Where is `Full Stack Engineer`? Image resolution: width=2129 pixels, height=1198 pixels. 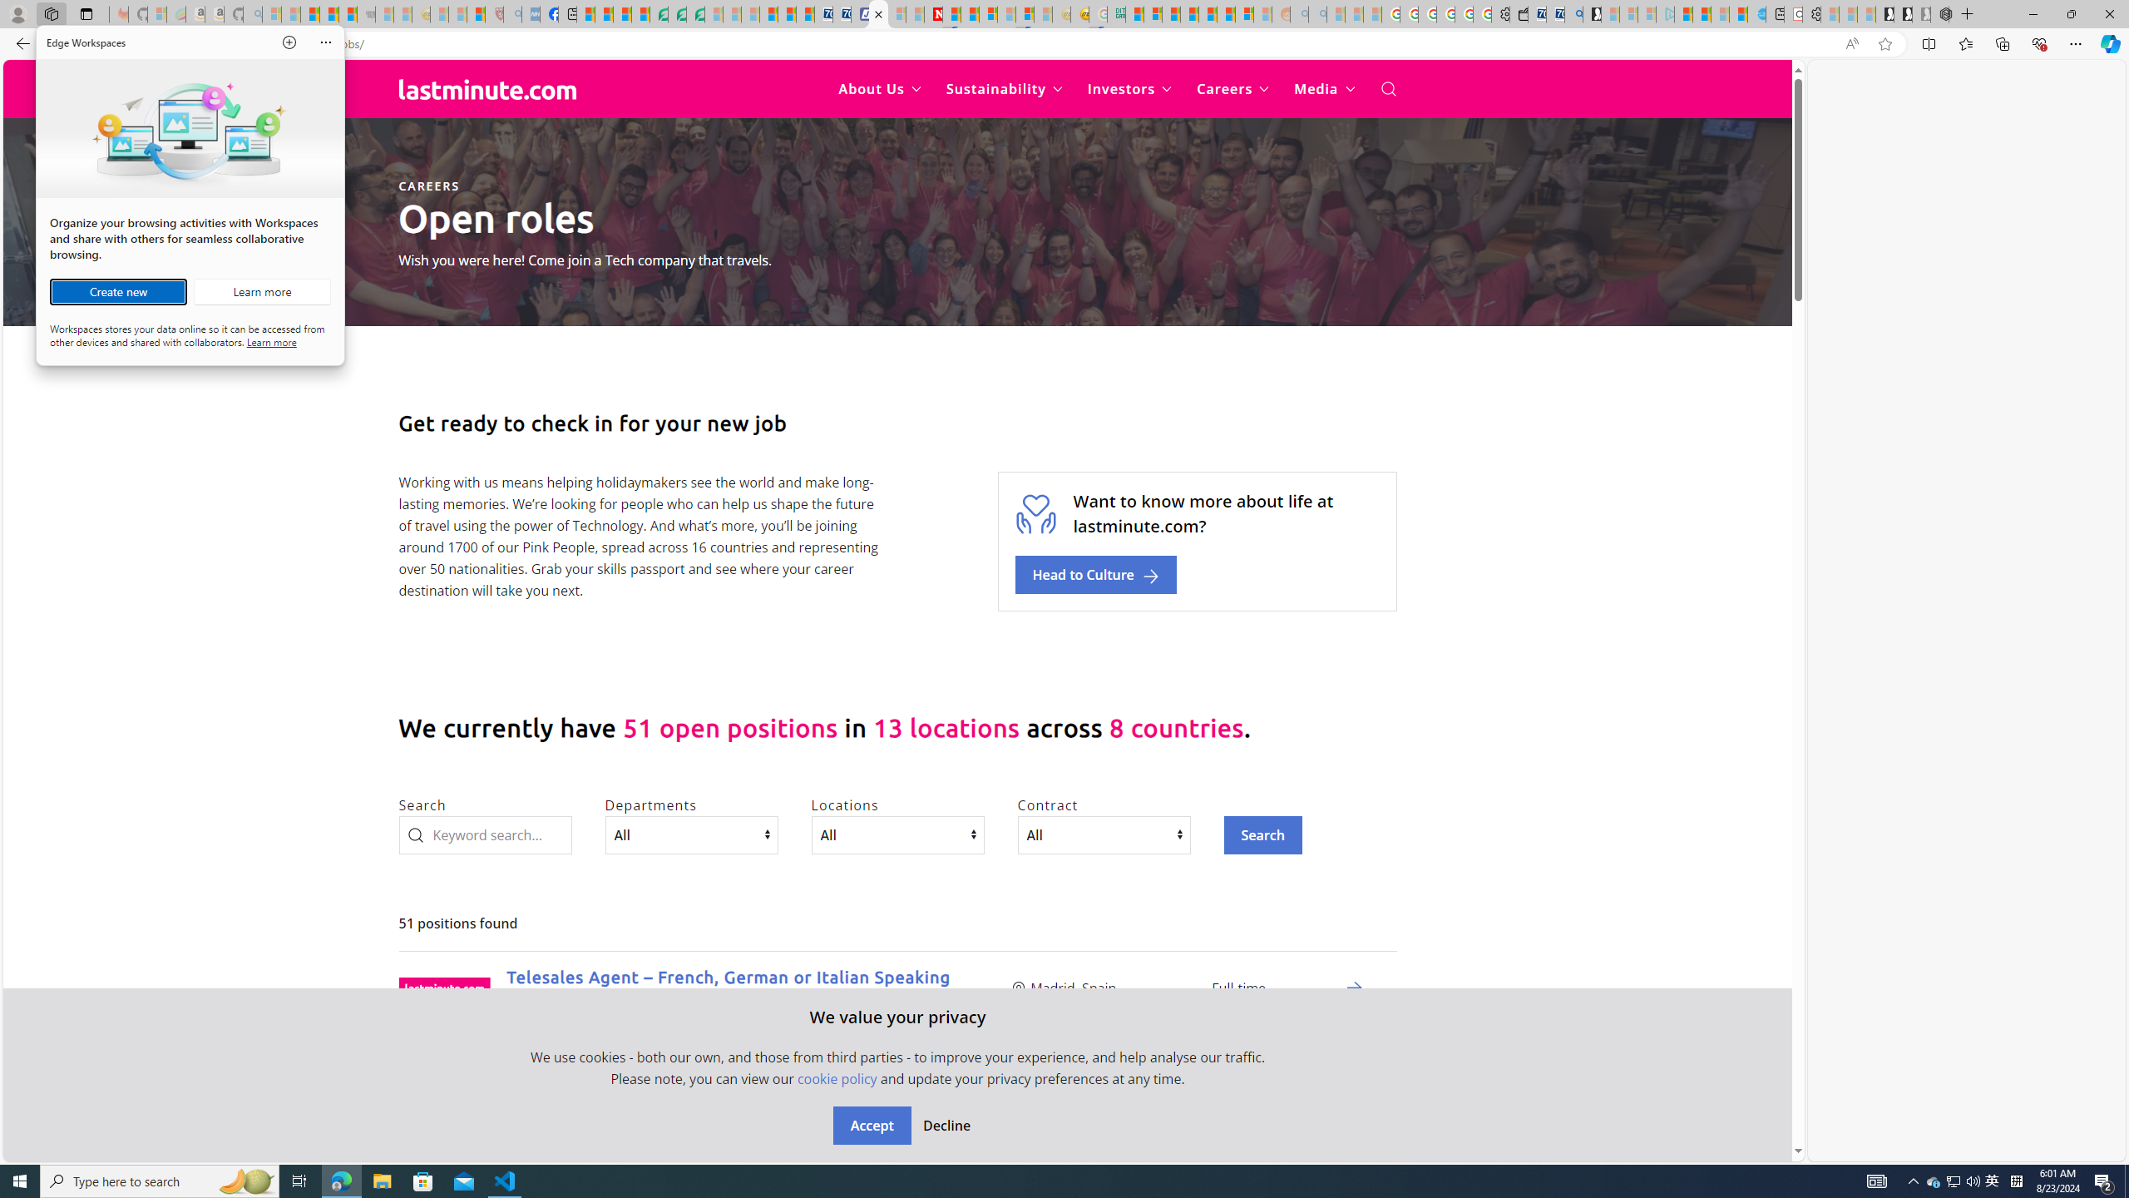
Full Stack Engineer is located at coordinates (587, 1125).